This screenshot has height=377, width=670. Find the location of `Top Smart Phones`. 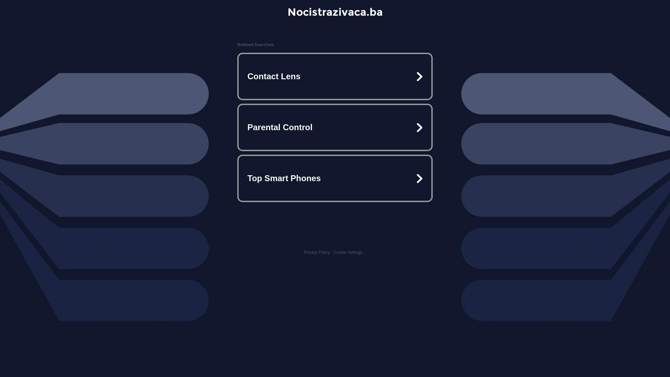

Top Smart Phones is located at coordinates (335, 178).